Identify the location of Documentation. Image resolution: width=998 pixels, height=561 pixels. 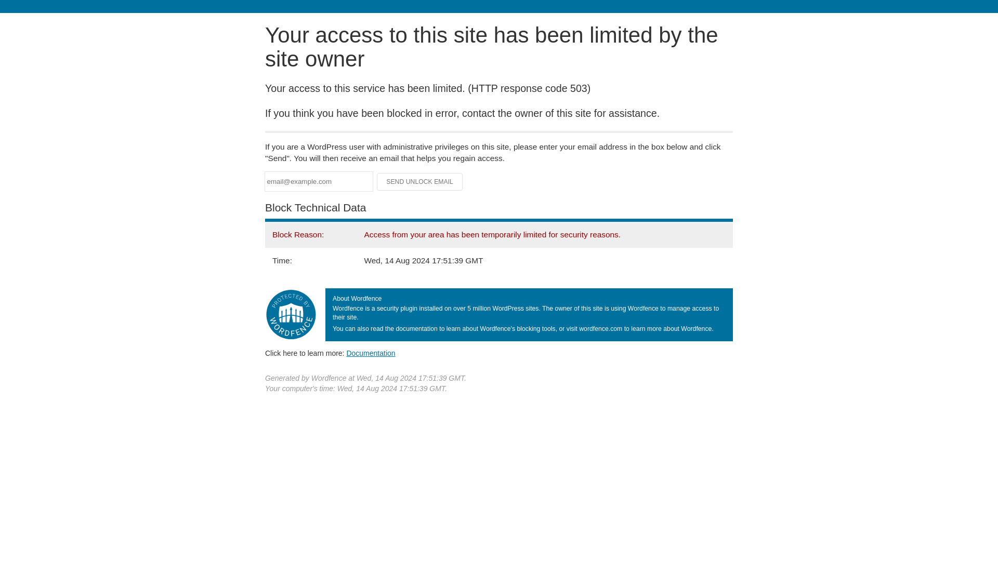
(371, 353).